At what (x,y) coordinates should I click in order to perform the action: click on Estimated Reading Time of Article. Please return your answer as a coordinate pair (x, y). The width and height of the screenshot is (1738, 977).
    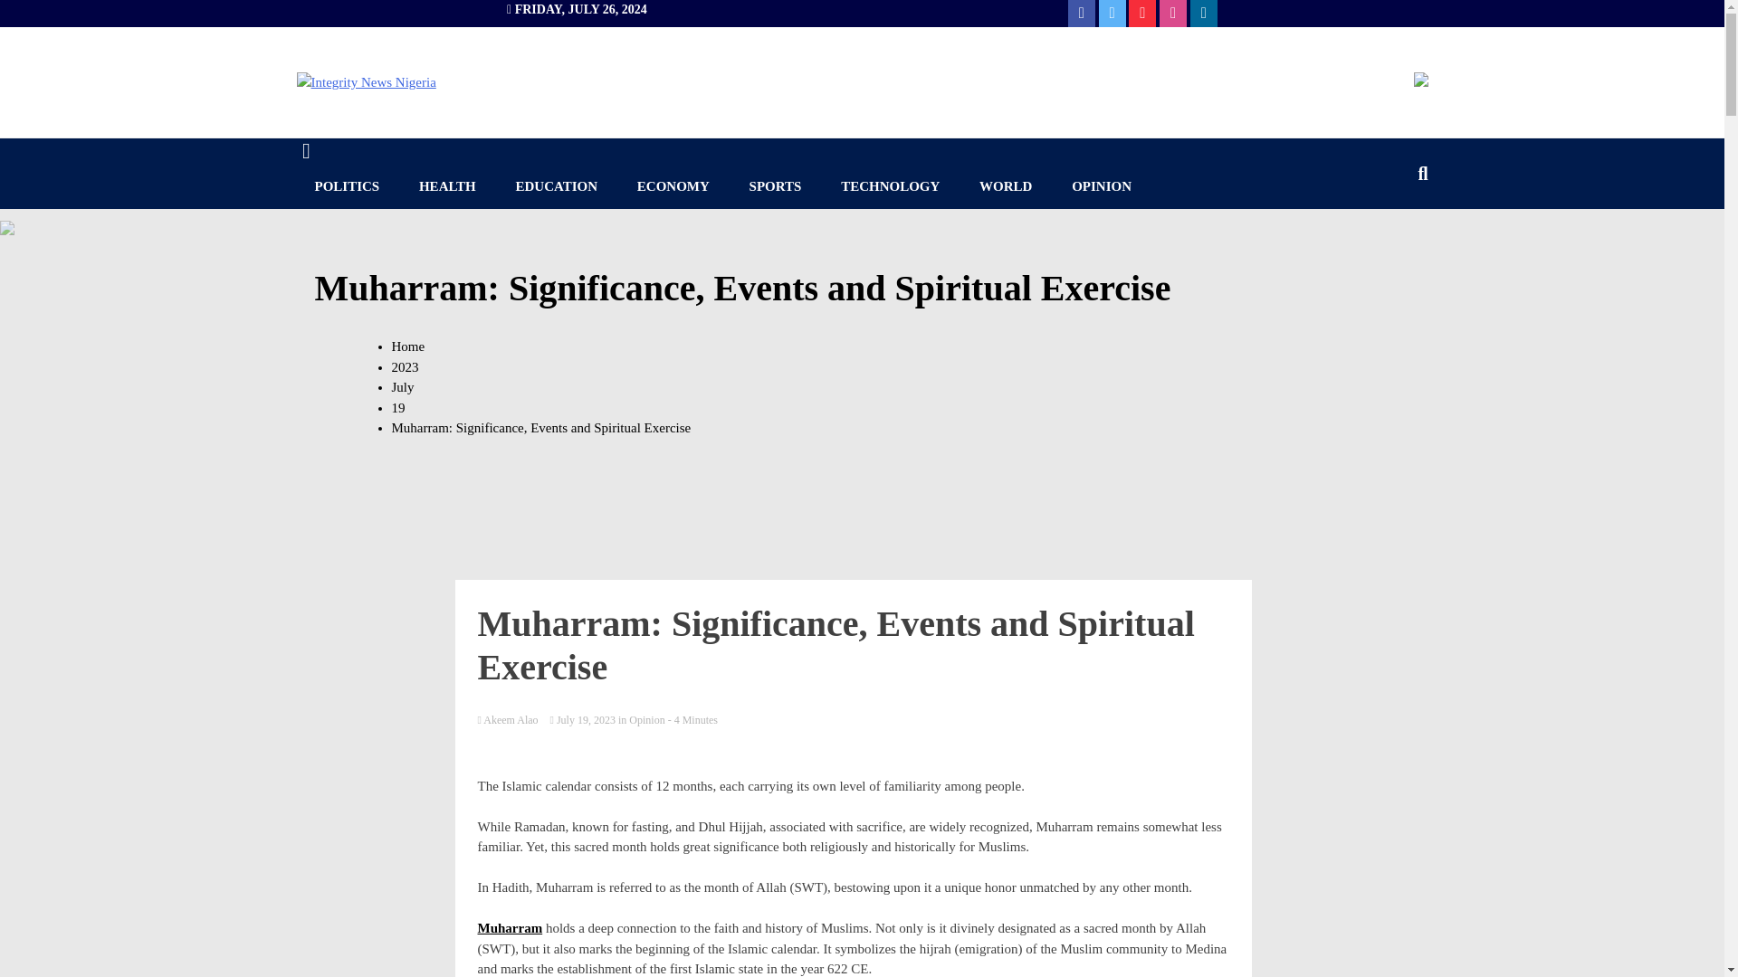
    Looking at the image, I should click on (692, 720).